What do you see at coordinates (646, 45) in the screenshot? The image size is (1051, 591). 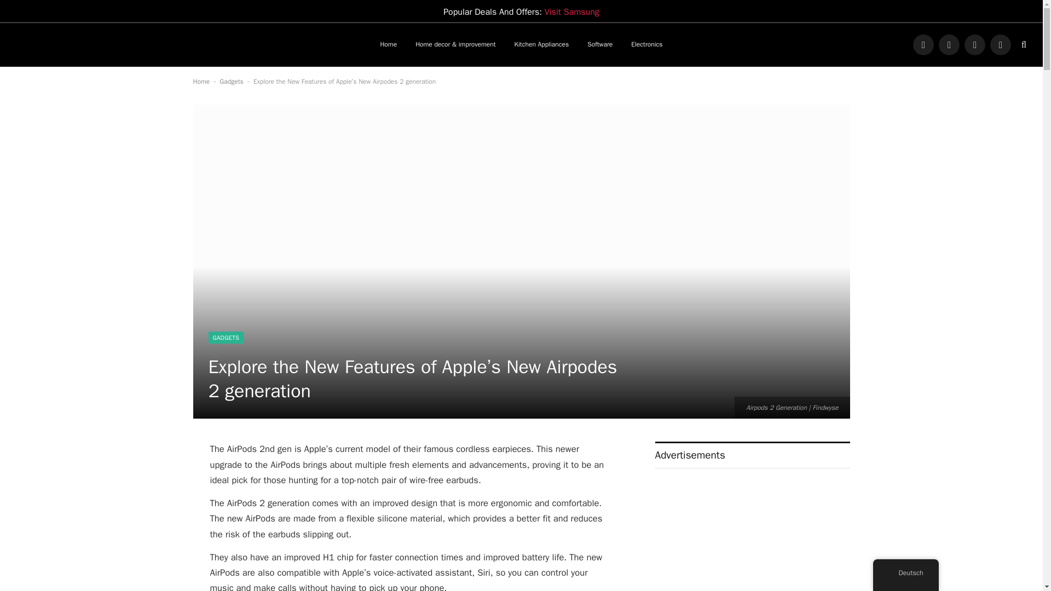 I see `Electronics` at bounding box center [646, 45].